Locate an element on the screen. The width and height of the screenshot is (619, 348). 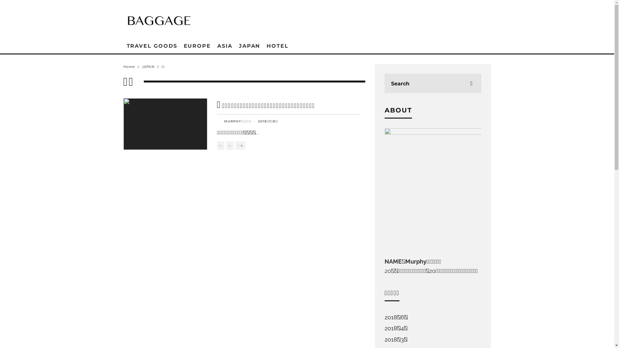
JAPAN is located at coordinates (148, 67).